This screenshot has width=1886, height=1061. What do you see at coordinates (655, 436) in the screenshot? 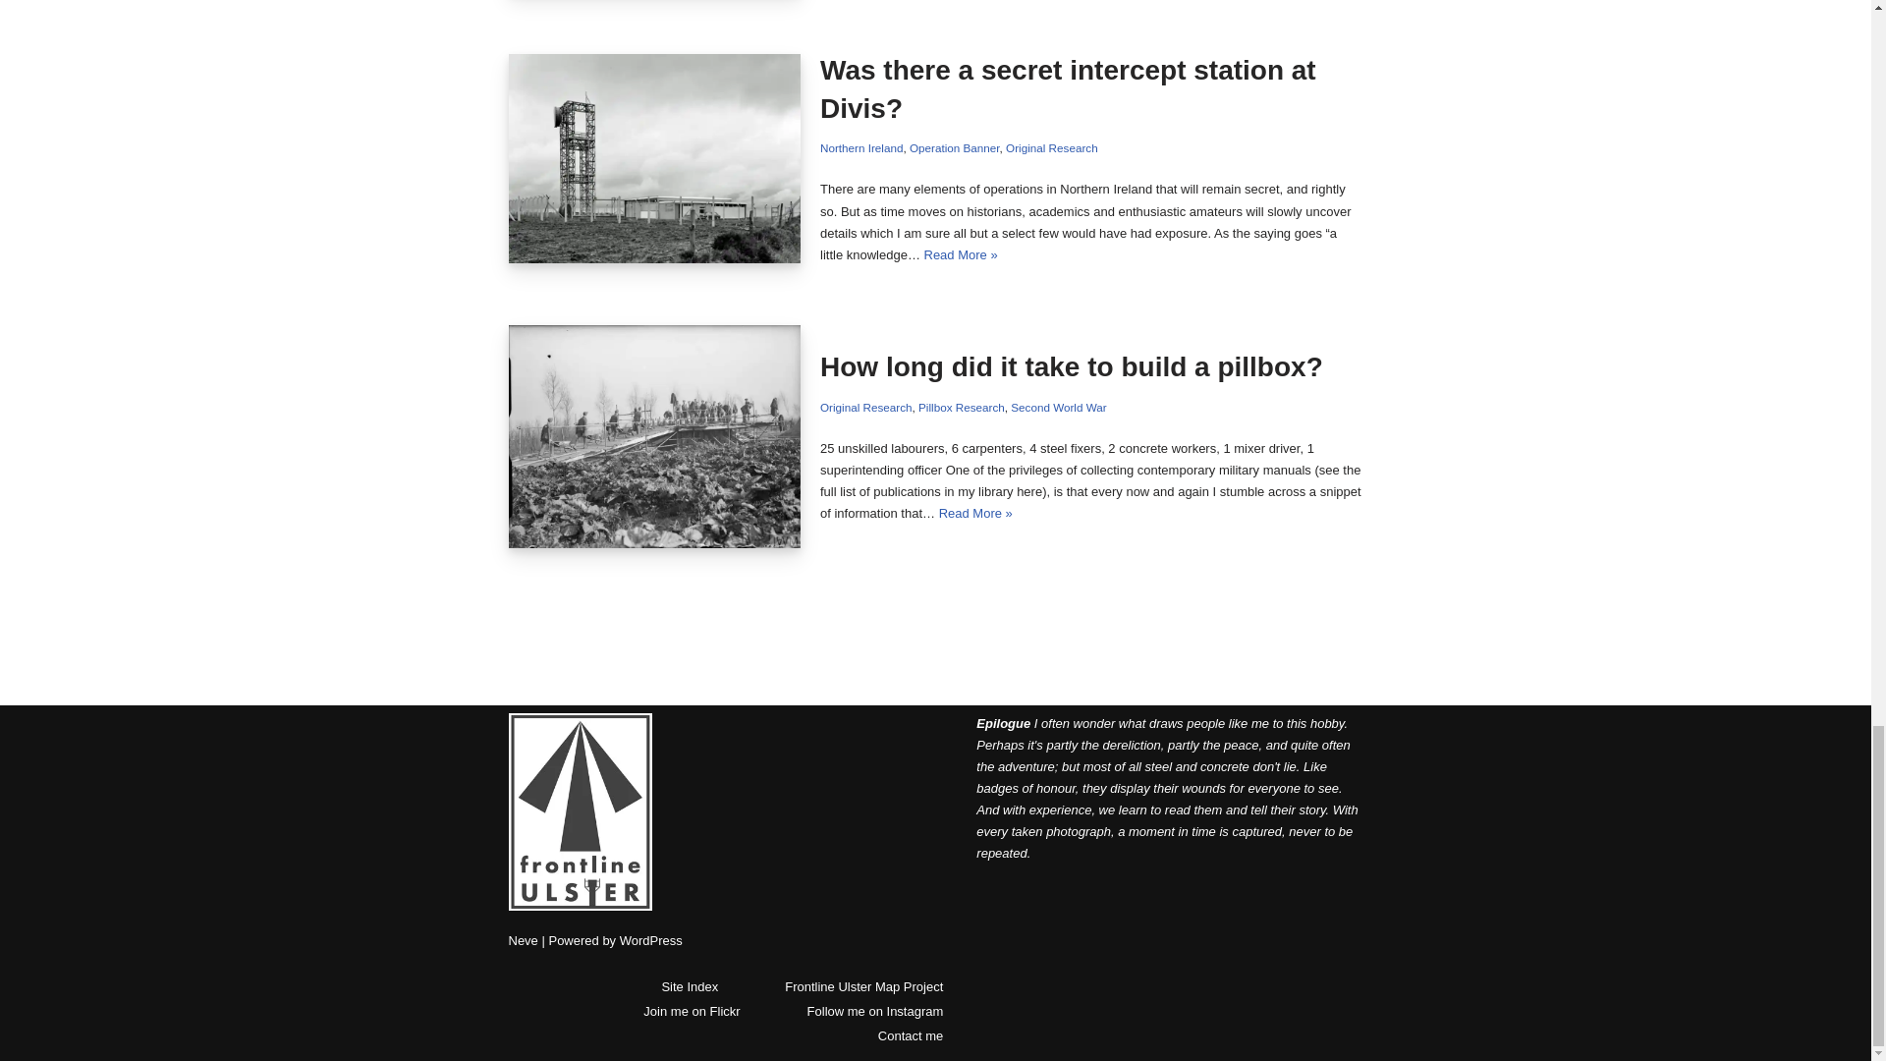
I see `How long did it take to build a pillbox?` at bounding box center [655, 436].